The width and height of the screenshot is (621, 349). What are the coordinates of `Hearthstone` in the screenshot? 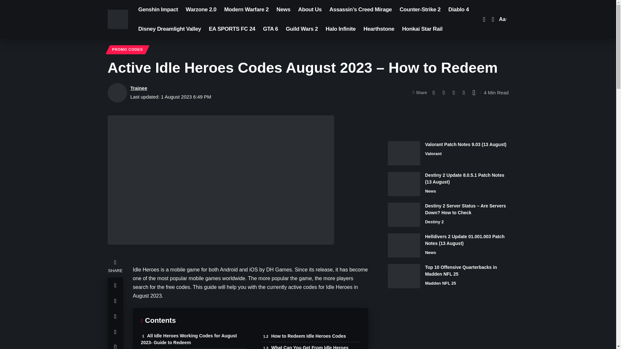 It's located at (404, 276).